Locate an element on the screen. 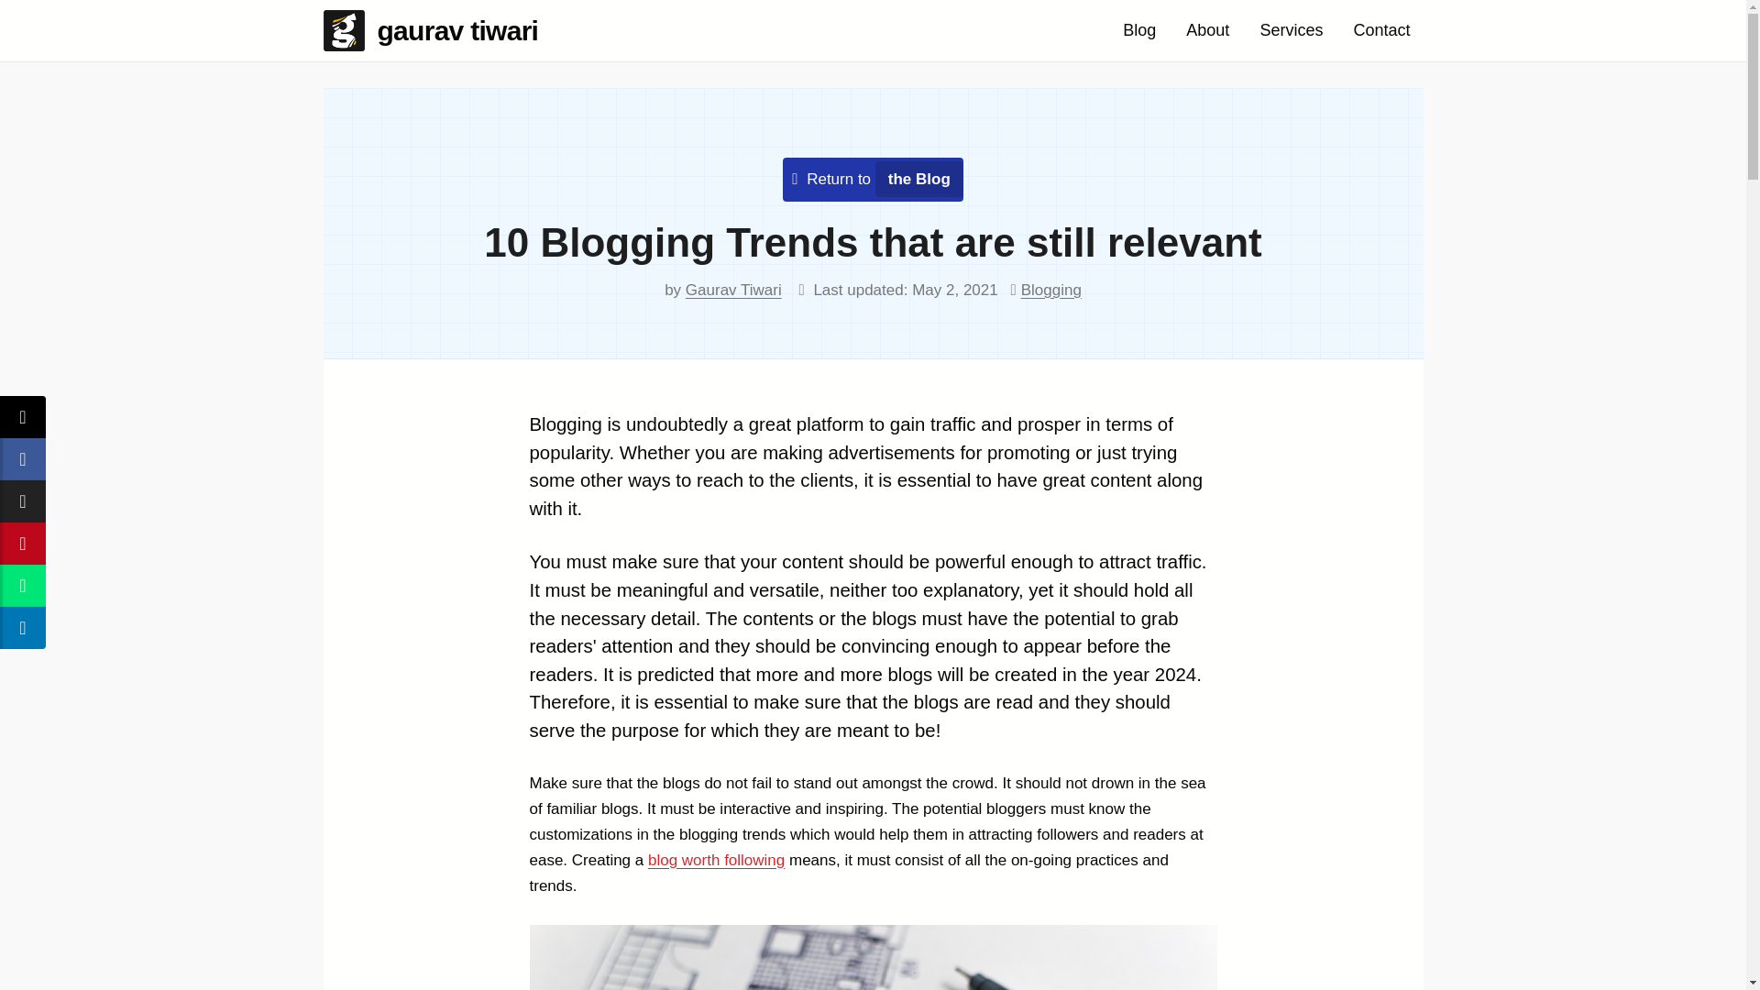 This screenshot has width=1760, height=990. Services is located at coordinates (1291, 30).